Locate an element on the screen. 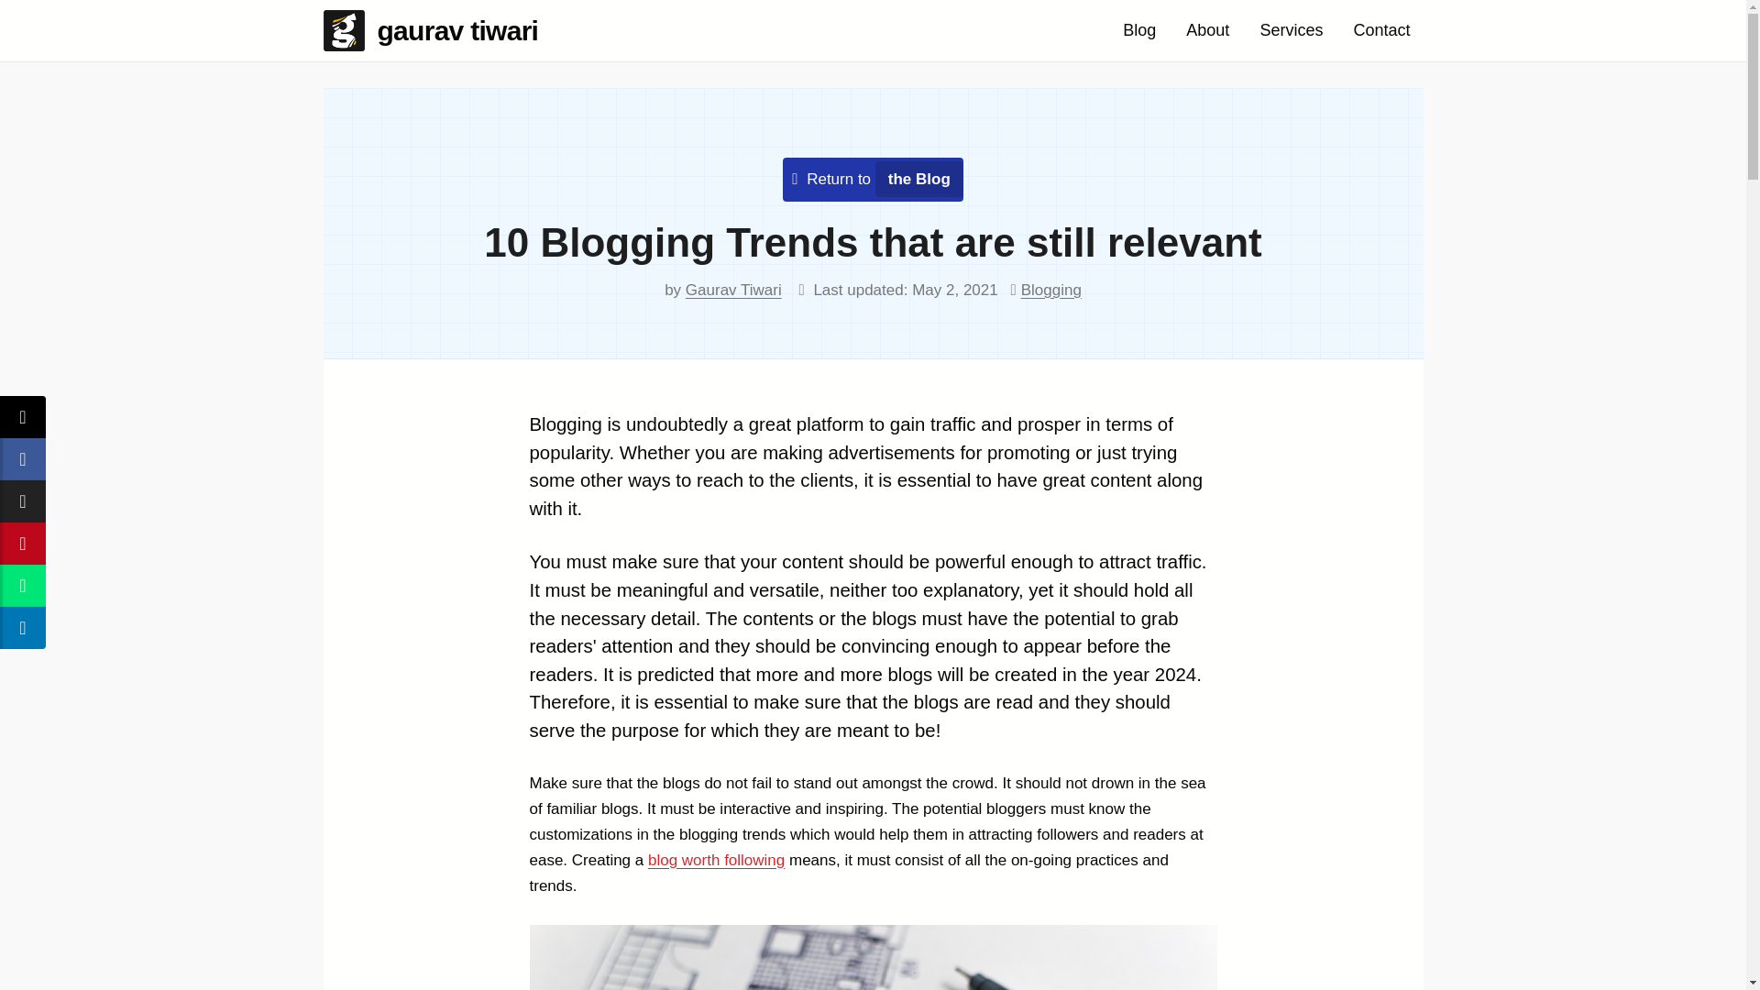 This screenshot has width=1760, height=990. Services is located at coordinates (1291, 30).